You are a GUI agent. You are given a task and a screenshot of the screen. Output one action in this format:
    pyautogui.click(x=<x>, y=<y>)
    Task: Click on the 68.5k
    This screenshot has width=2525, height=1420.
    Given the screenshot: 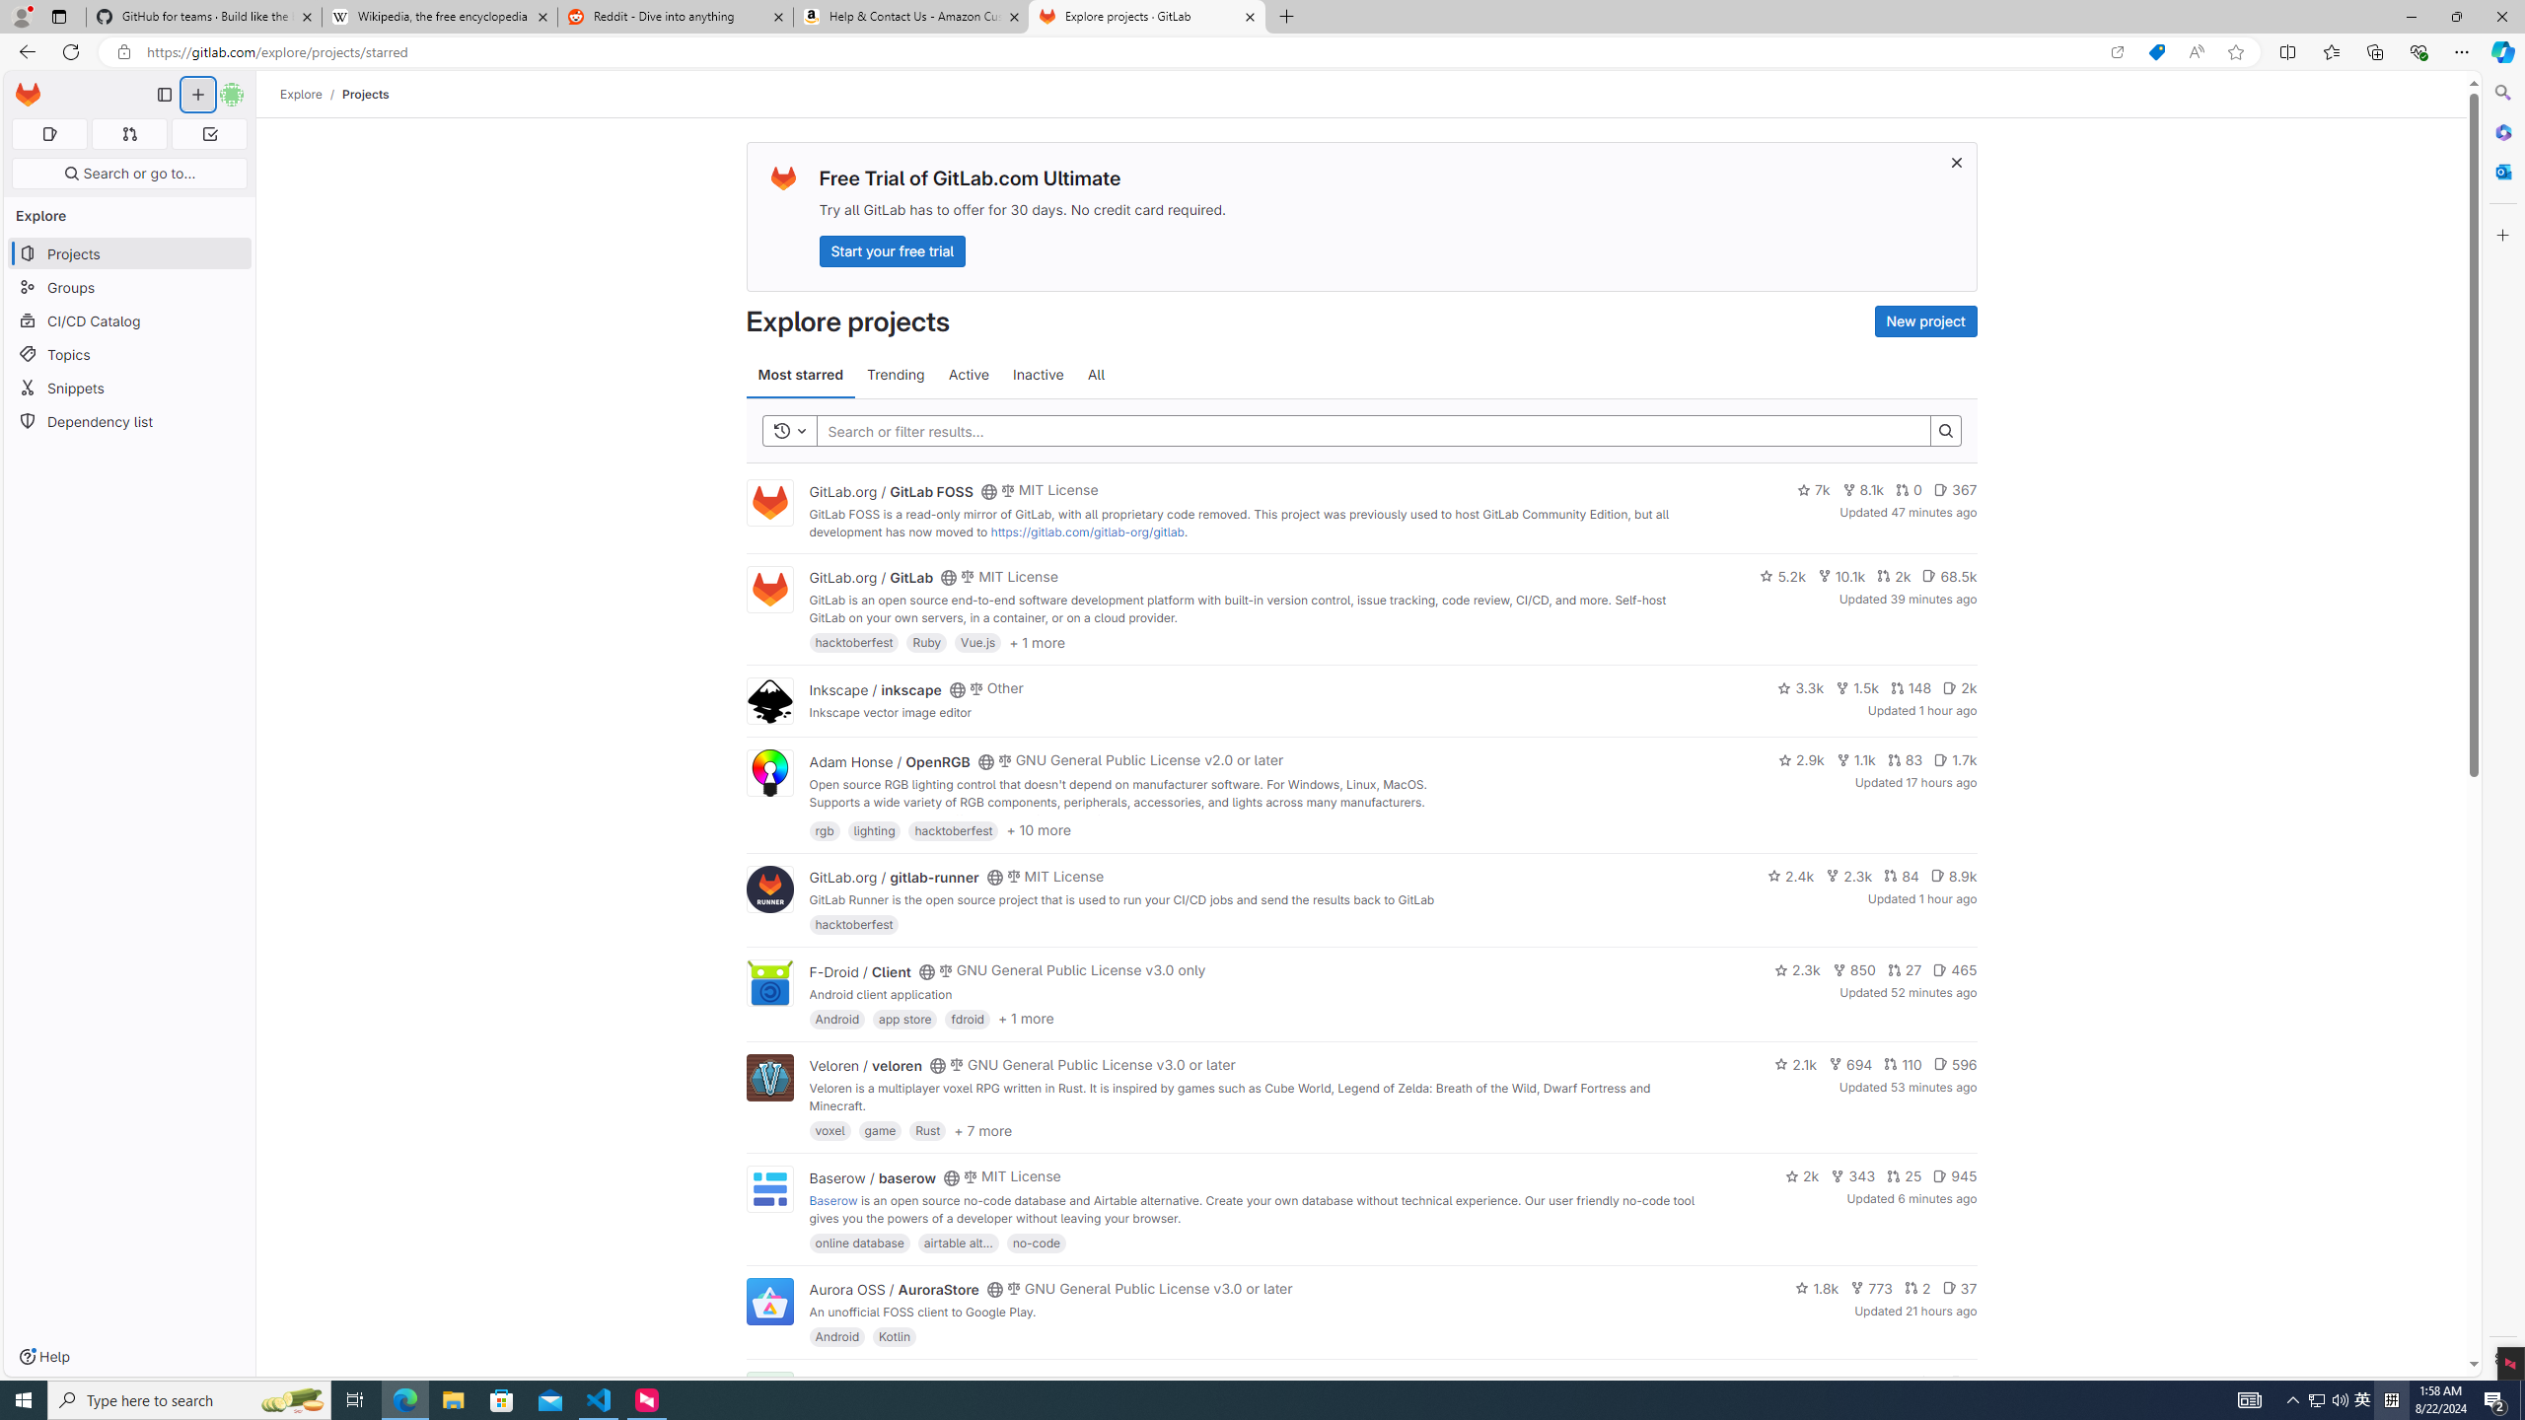 What is the action you would take?
    pyautogui.click(x=1949, y=576)
    